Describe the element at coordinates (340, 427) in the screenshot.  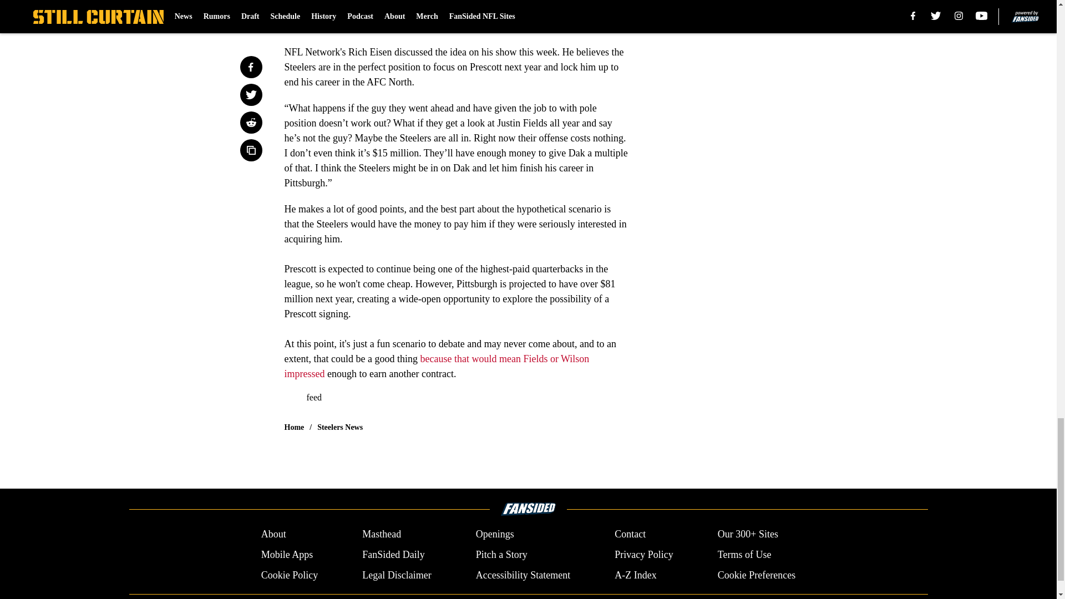
I see `Steelers News` at that location.